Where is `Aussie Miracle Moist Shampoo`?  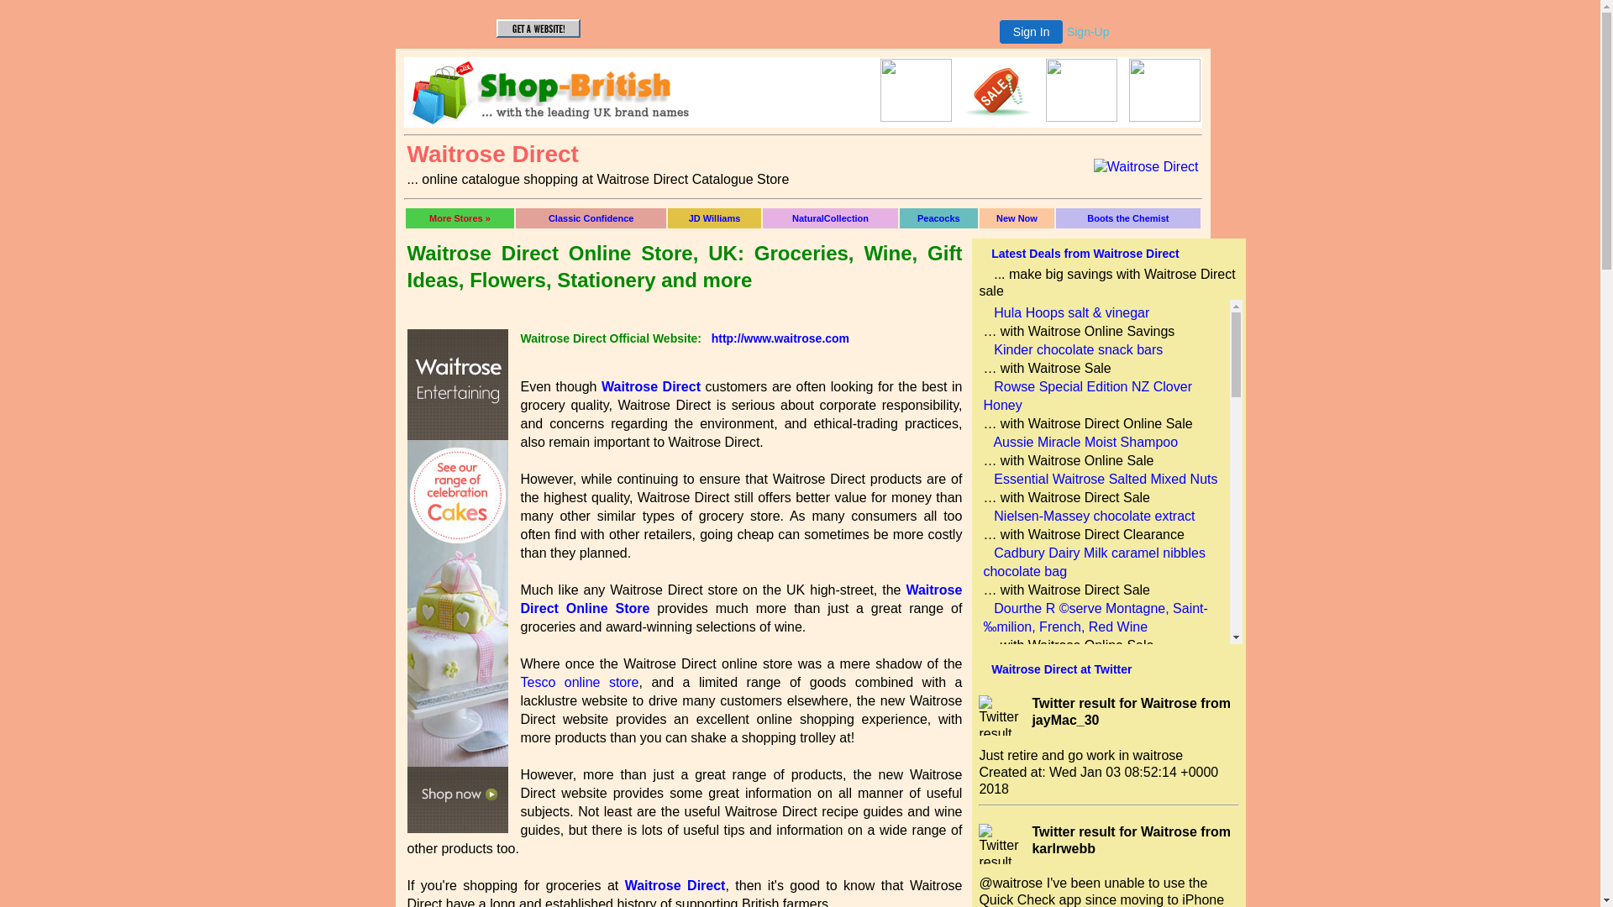 Aussie Miracle Moist Shampoo is located at coordinates (1085, 442).